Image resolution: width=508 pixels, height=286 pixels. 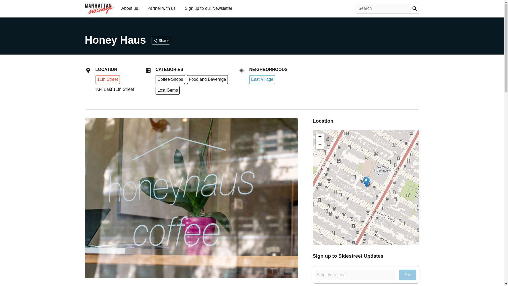 I want to click on Lost Gems, so click(x=167, y=90).